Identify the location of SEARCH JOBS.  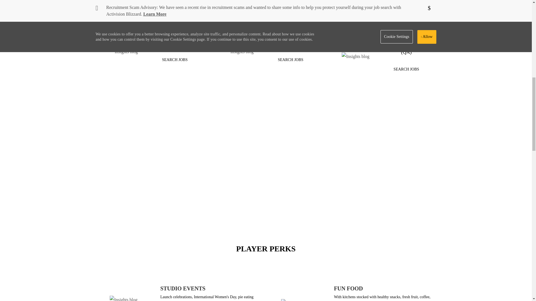
(175, 60).